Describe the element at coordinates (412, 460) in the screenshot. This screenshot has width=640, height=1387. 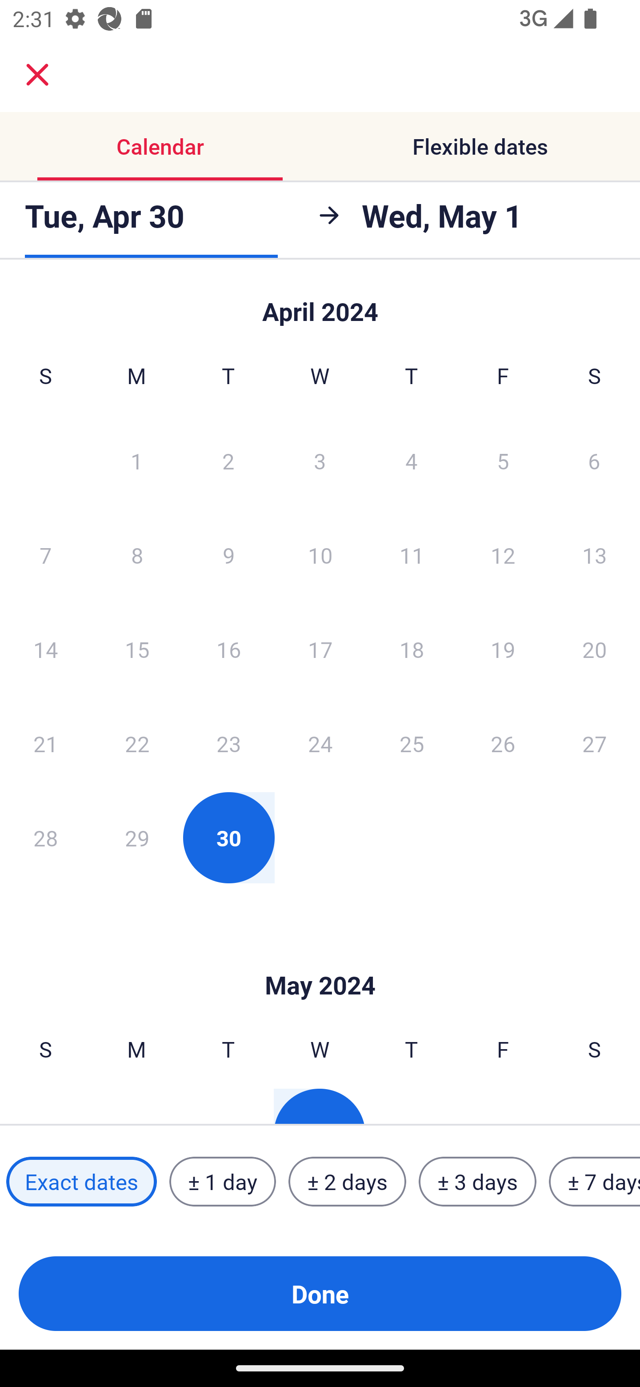
I see `4 Thursday, April 4, 2024` at that location.